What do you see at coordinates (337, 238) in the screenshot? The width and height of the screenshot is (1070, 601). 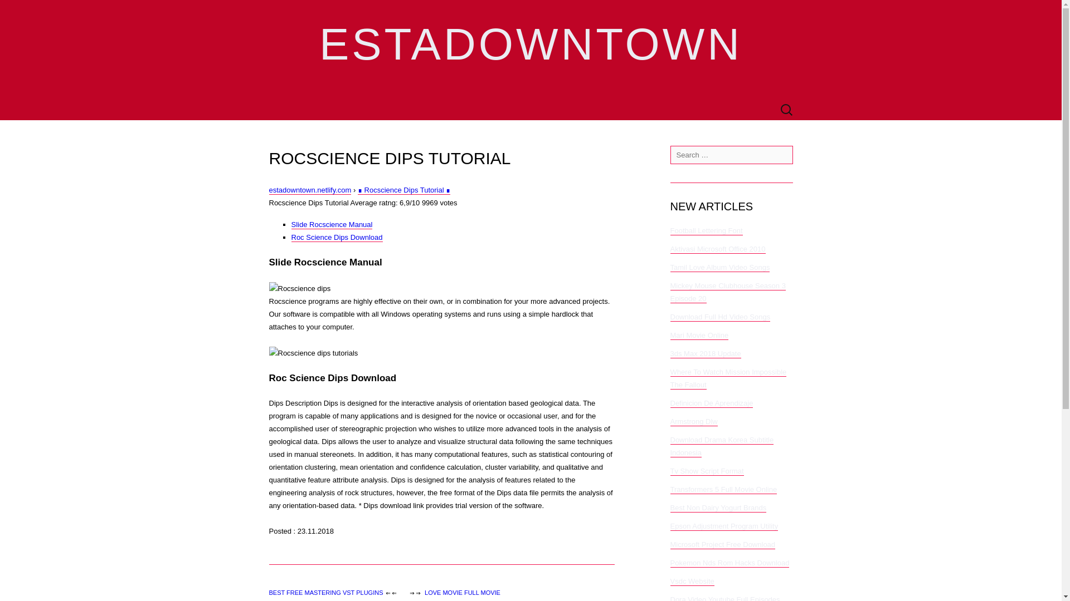 I see `Roc Science Dips Download` at bounding box center [337, 238].